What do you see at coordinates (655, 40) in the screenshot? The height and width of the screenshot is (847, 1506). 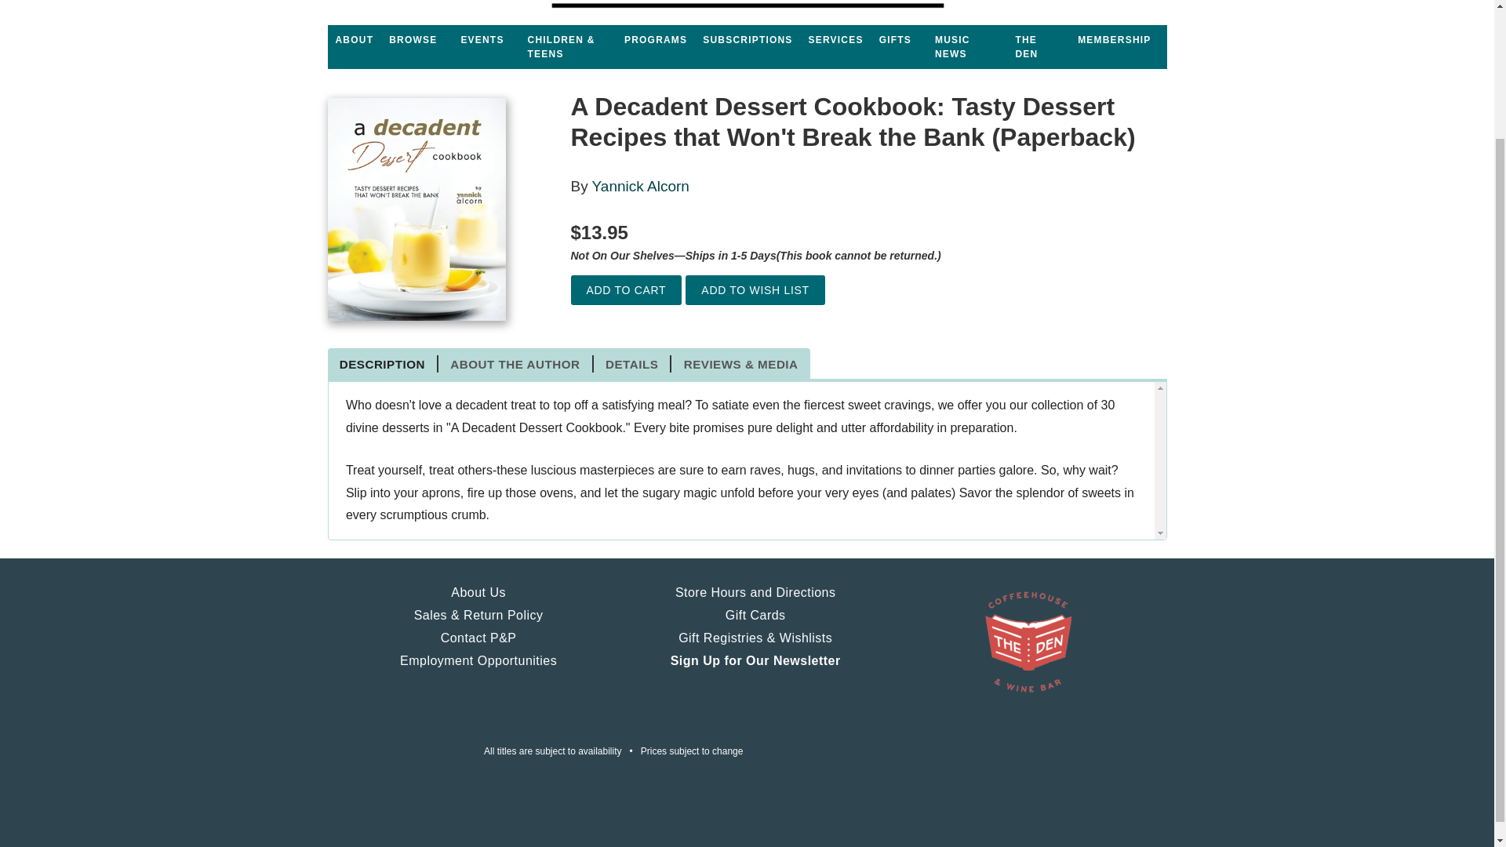 I see `See information about our programs` at bounding box center [655, 40].